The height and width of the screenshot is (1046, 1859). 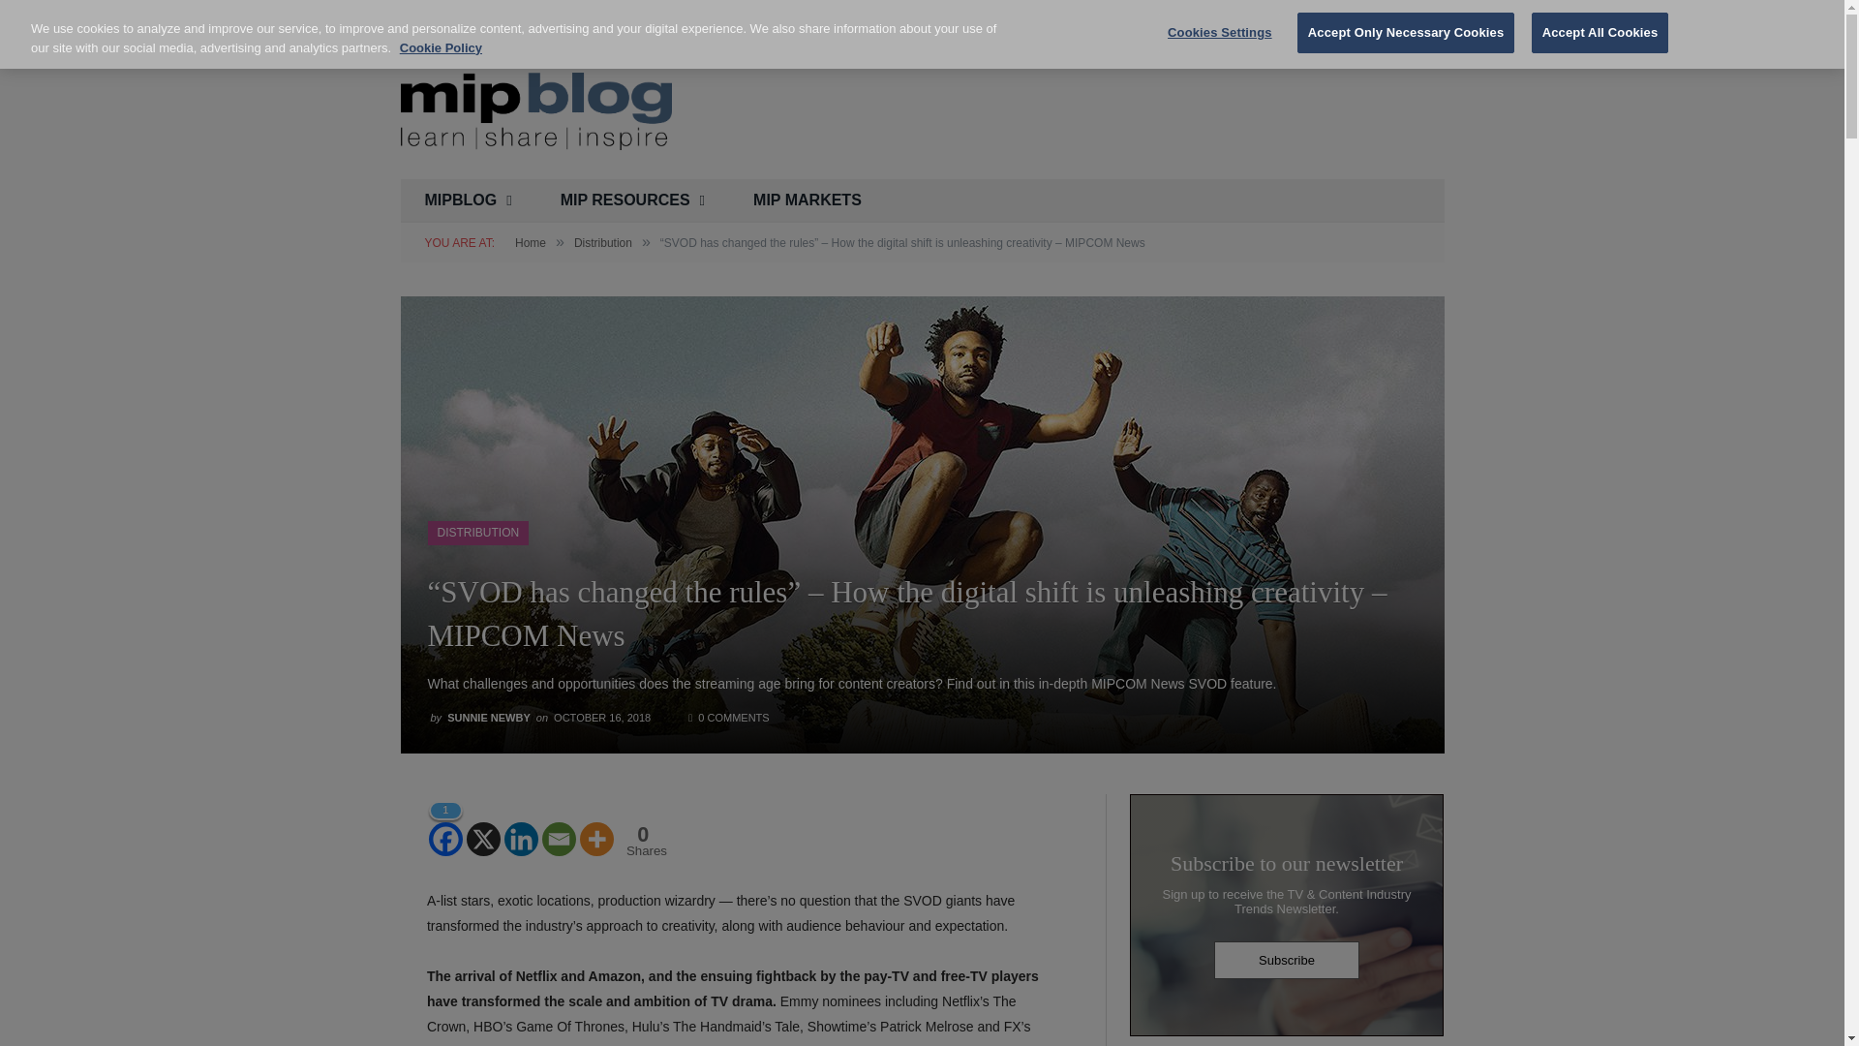 What do you see at coordinates (469, 200) in the screenshot?
I see `MIPBLOG` at bounding box center [469, 200].